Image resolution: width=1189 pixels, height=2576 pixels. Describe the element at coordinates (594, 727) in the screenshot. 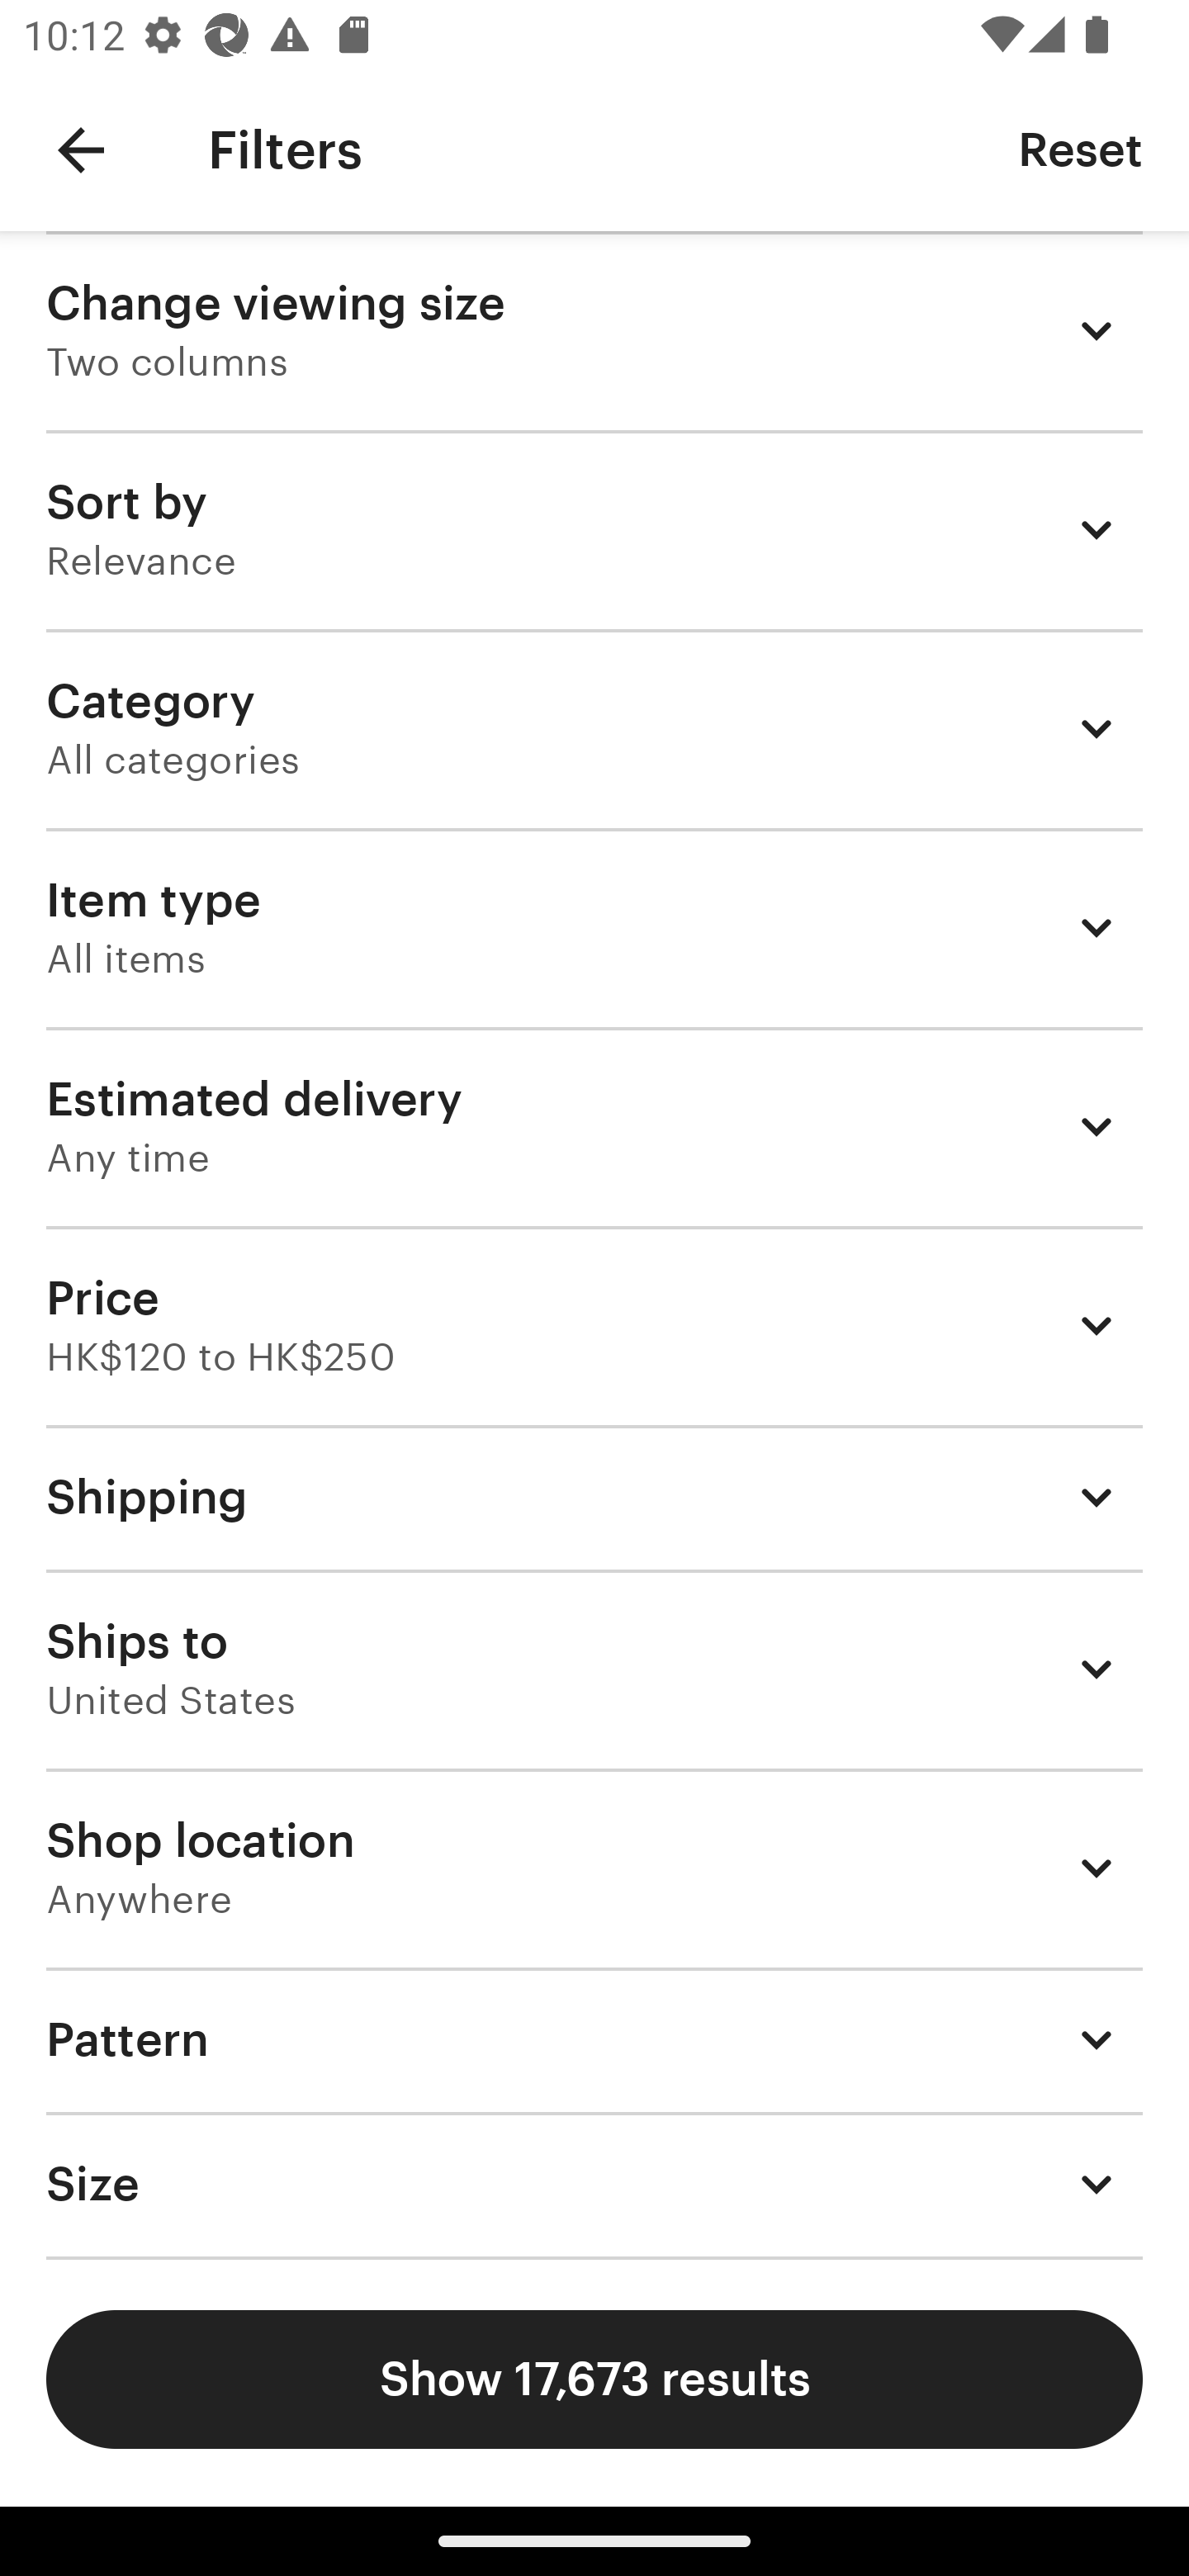

I see `Category All categories` at that location.